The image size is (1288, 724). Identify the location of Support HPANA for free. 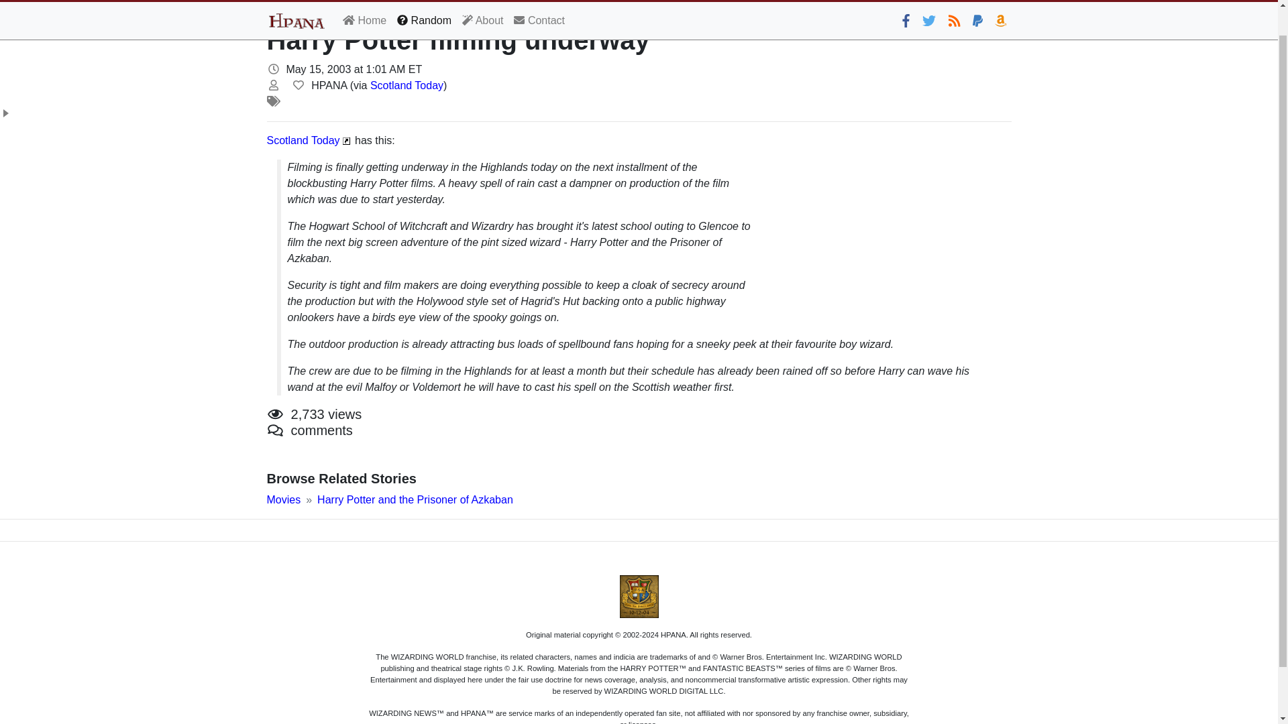
(1001, 1).